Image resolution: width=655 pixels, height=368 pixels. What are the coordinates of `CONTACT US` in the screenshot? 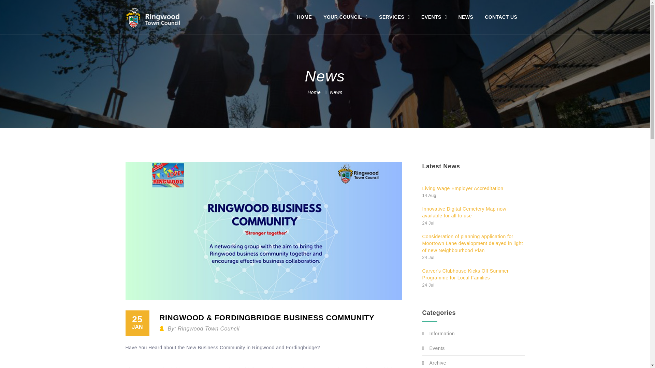 It's located at (501, 17).